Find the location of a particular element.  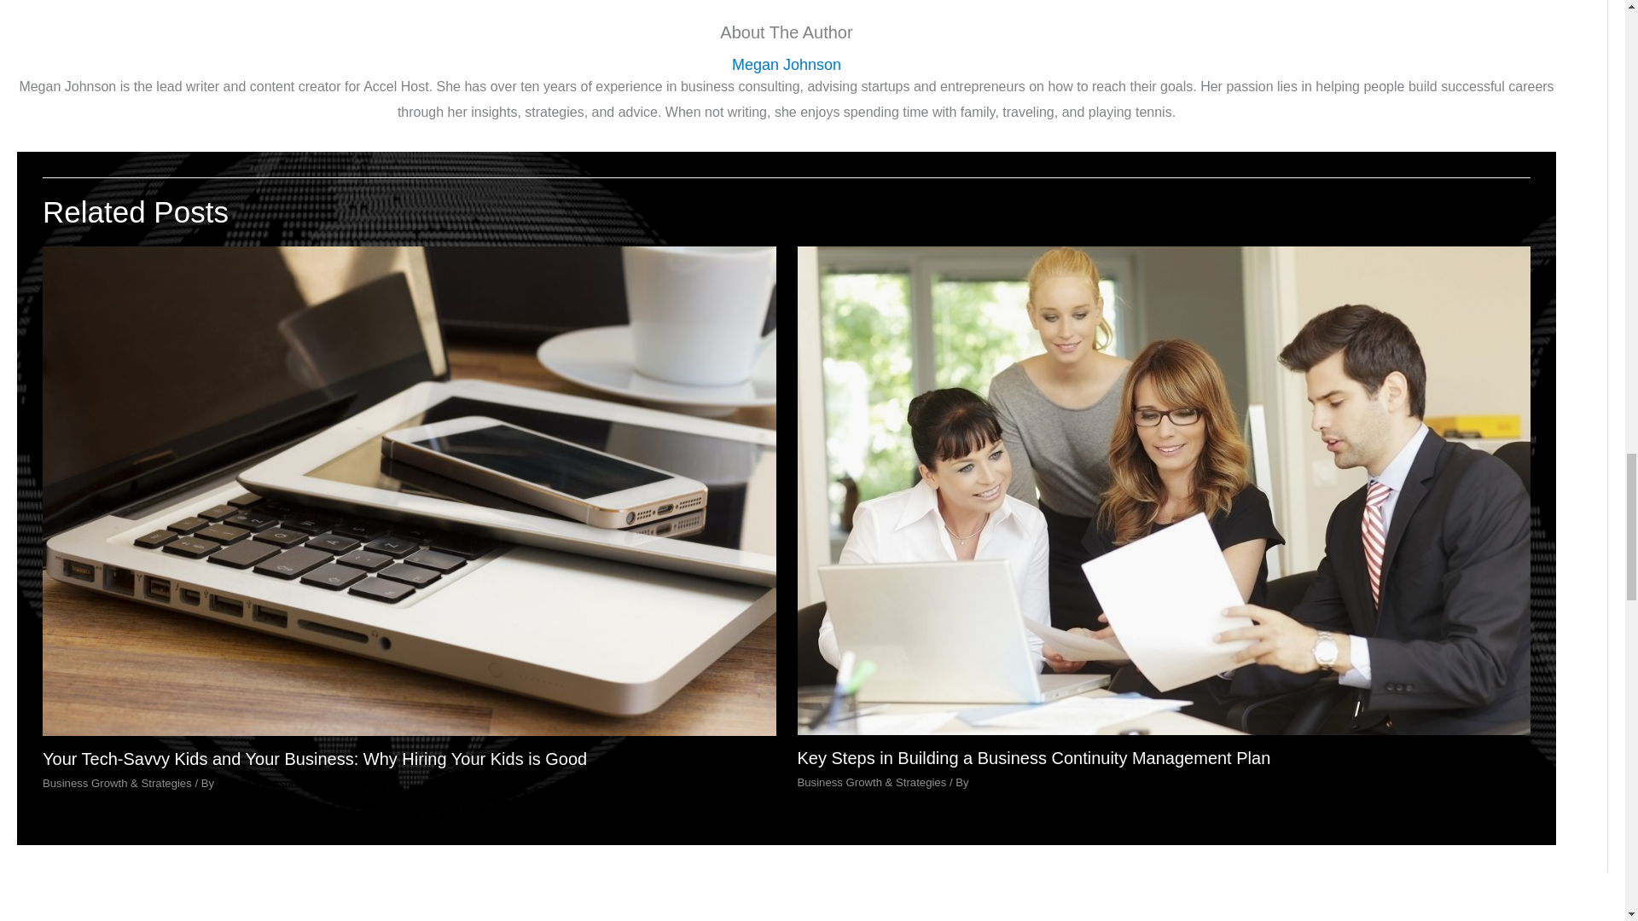

View all posts by Megan Johnson is located at coordinates (1011, 782).